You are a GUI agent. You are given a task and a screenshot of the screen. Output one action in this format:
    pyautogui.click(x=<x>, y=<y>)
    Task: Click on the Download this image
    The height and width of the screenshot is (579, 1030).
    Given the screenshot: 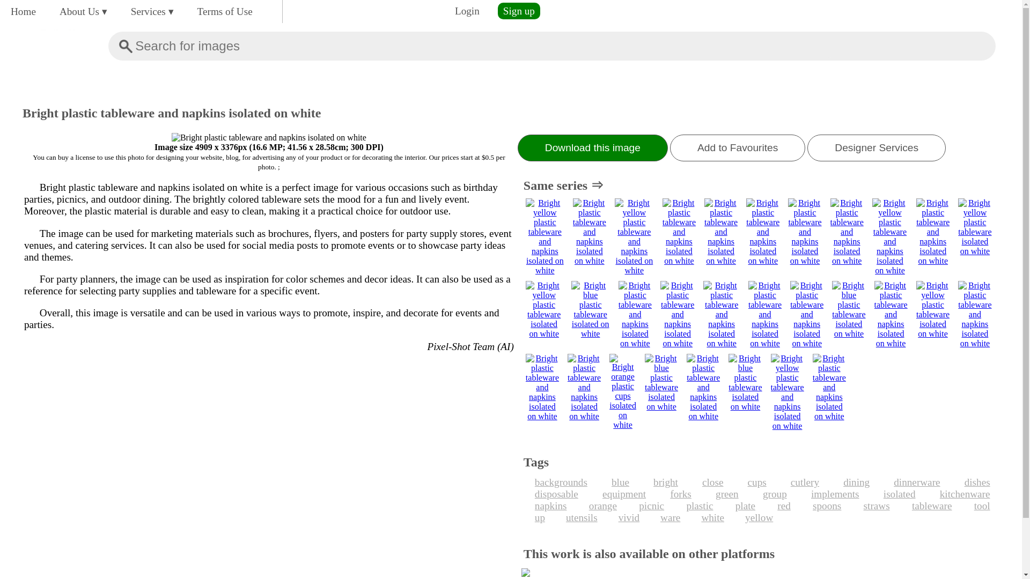 What is the action you would take?
    pyautogui.click(x=592, y=148)
    